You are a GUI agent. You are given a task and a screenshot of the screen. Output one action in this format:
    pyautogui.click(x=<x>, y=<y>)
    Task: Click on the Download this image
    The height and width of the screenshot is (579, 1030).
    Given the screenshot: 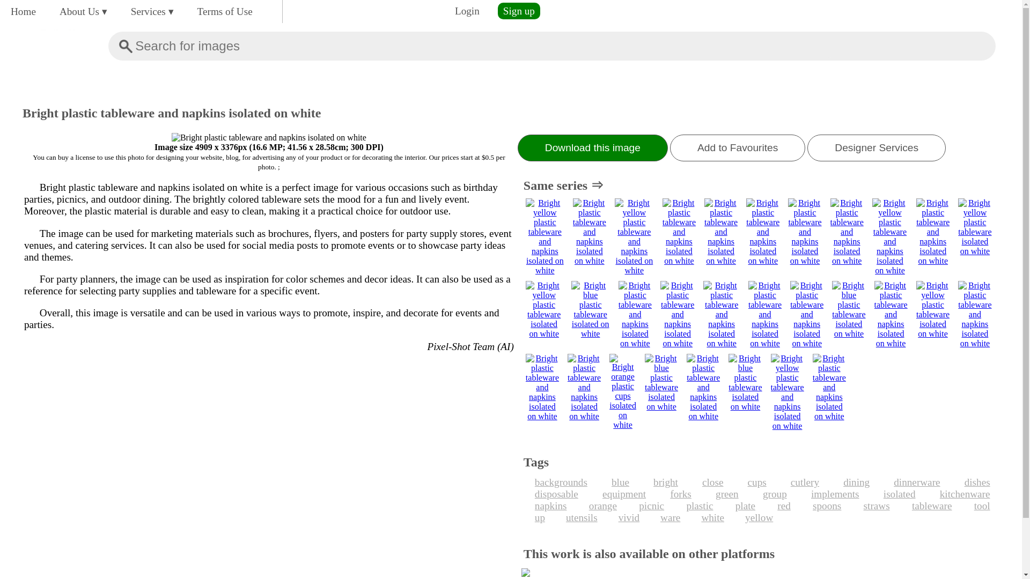 What is the action you would take?
    pyautogui.click(x=592, y=148)
    